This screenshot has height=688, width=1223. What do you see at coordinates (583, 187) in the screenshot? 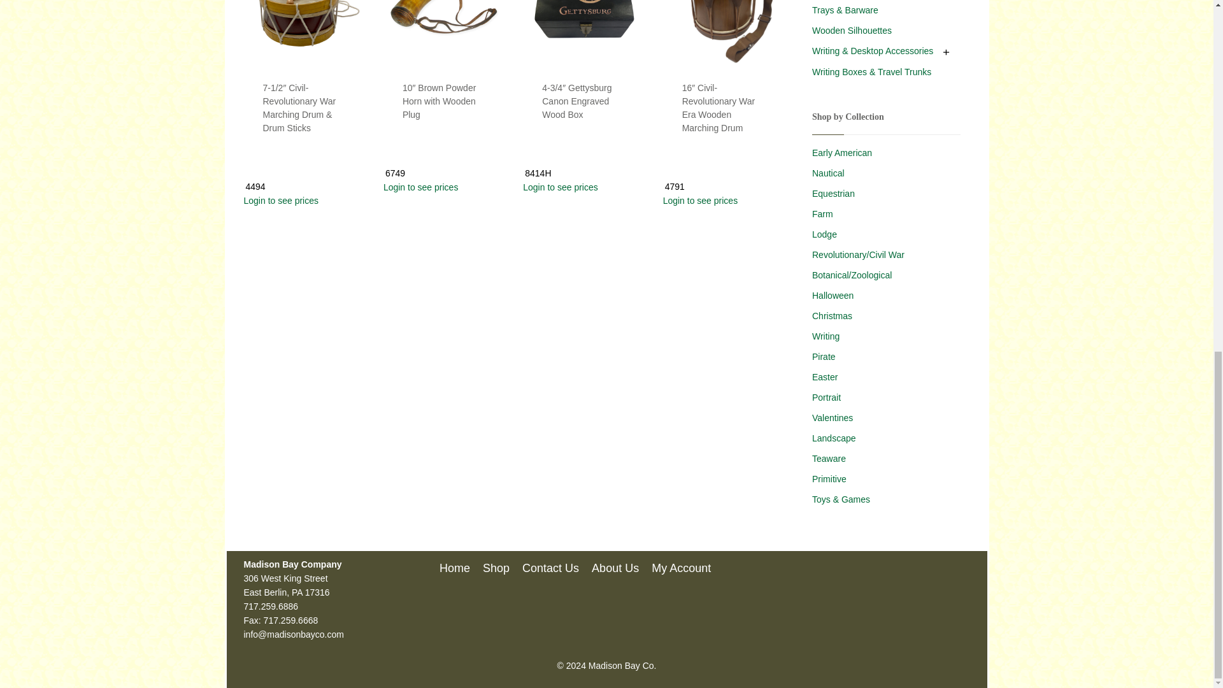
I see `Login to see prices` at bounding box center [583, 187].